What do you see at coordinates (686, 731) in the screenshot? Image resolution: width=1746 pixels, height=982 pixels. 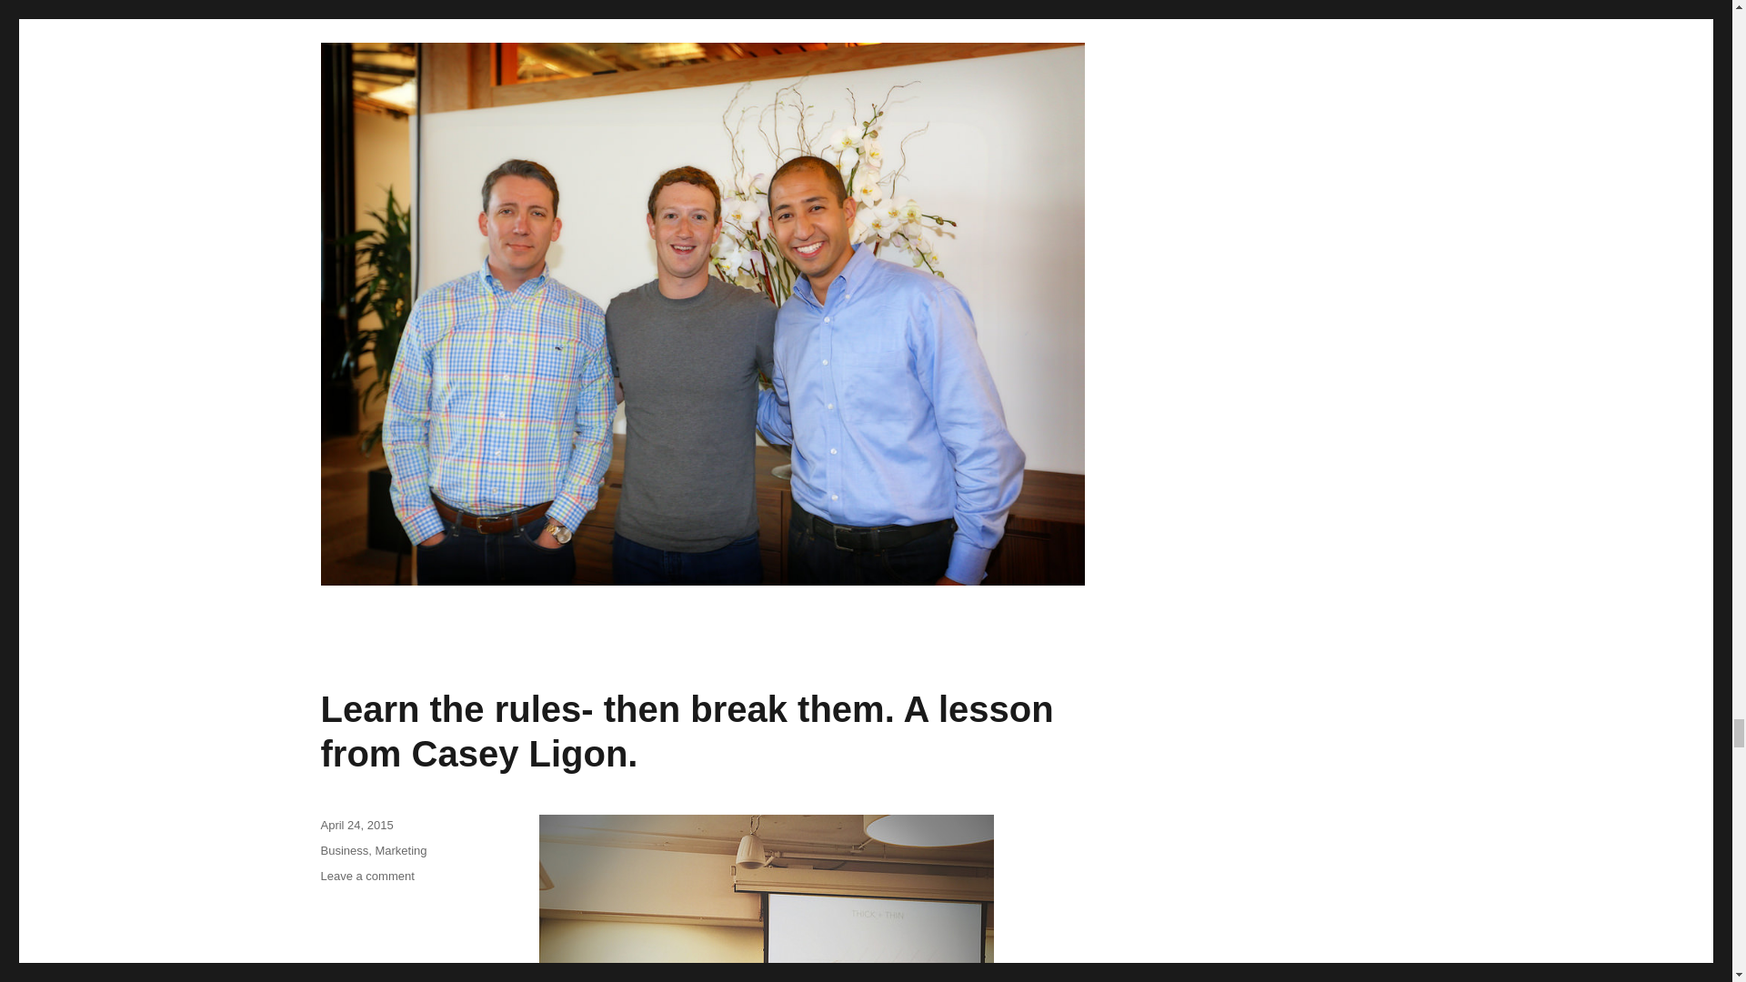 I see `Learn the rules- then break them. A lesson from Casey Ligon.` at bounding box center [686, 731].